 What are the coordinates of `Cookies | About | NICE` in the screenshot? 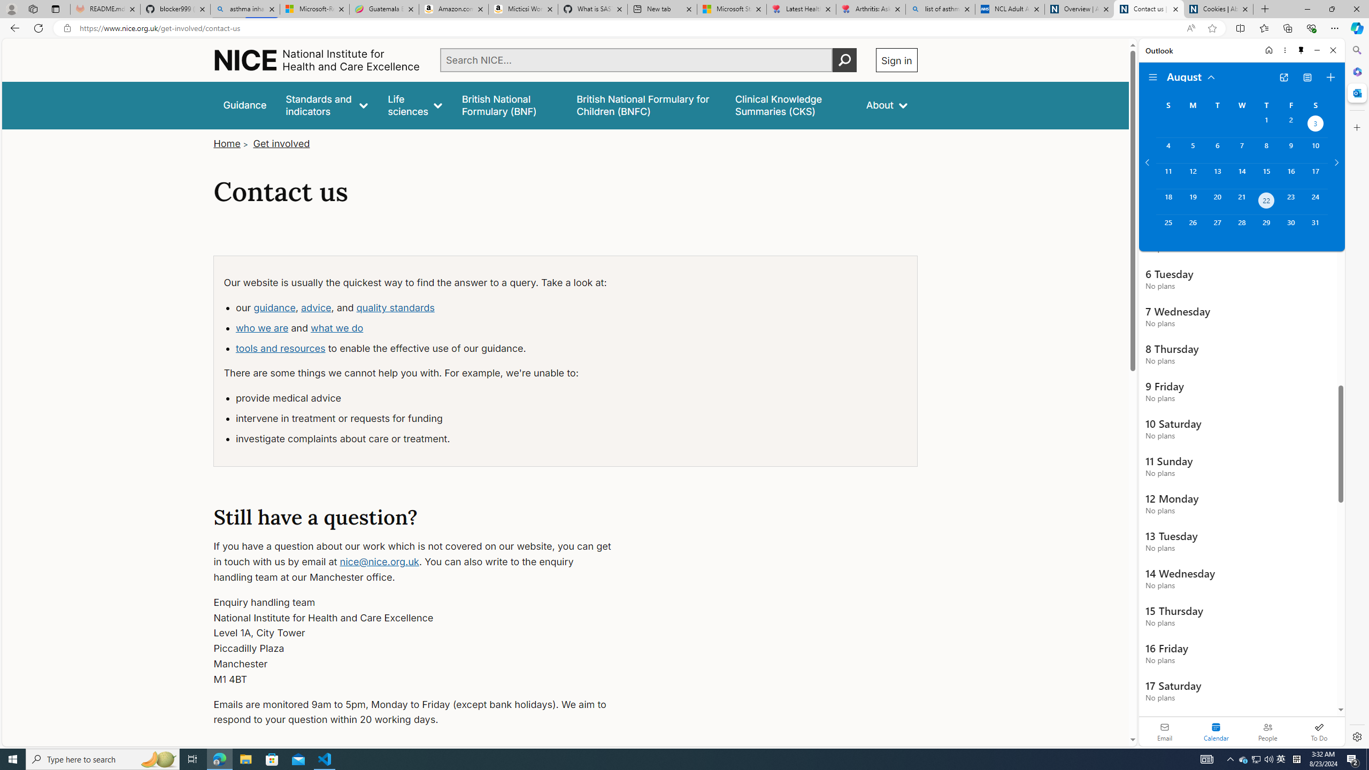 It's located at (1218, 9).